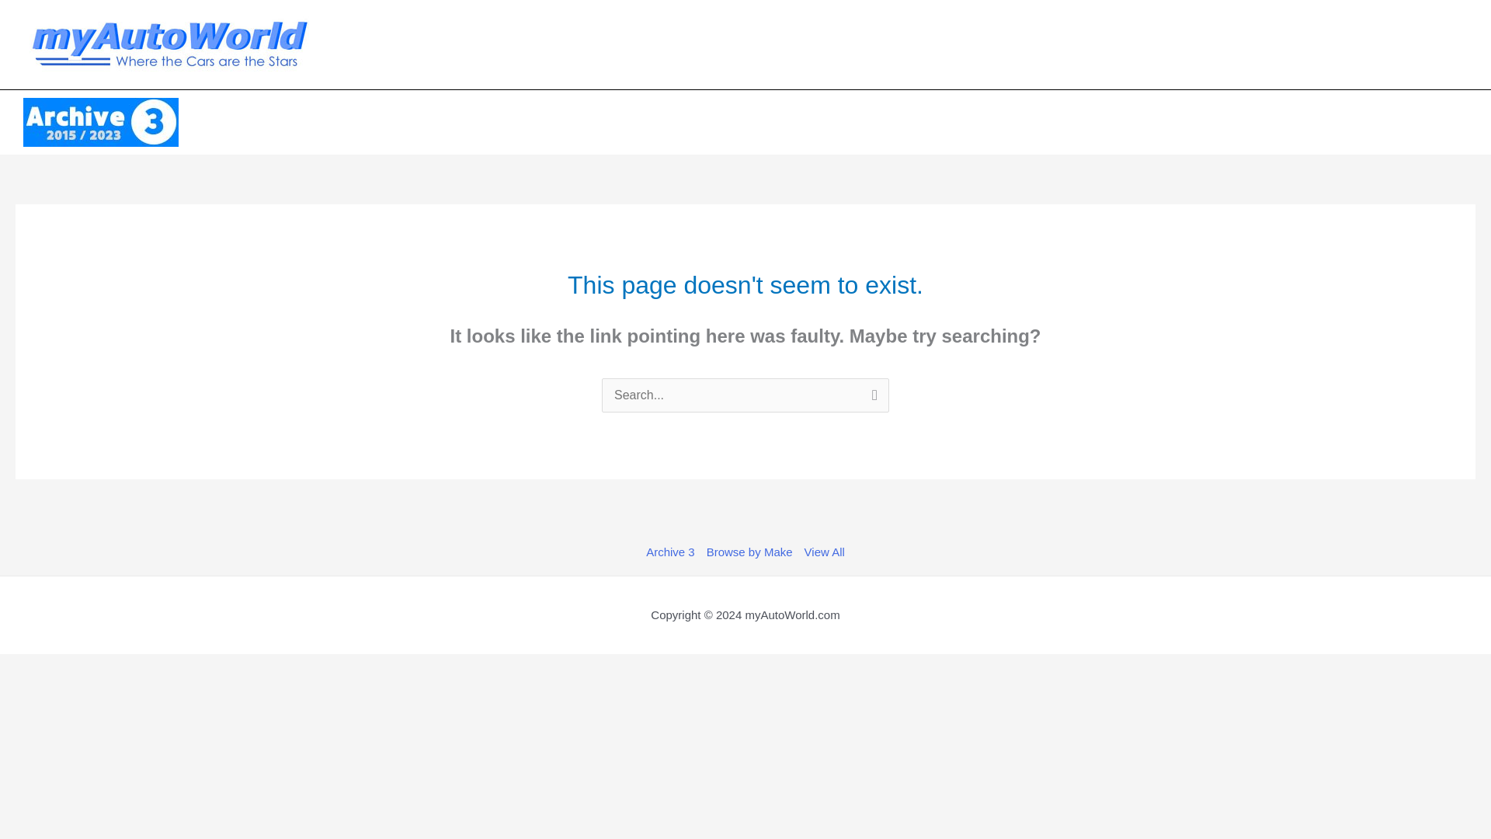  What do you see at coordinates (673, 552) in the screenshot?
I see `Archive 3` at bounding box center [673, 552].